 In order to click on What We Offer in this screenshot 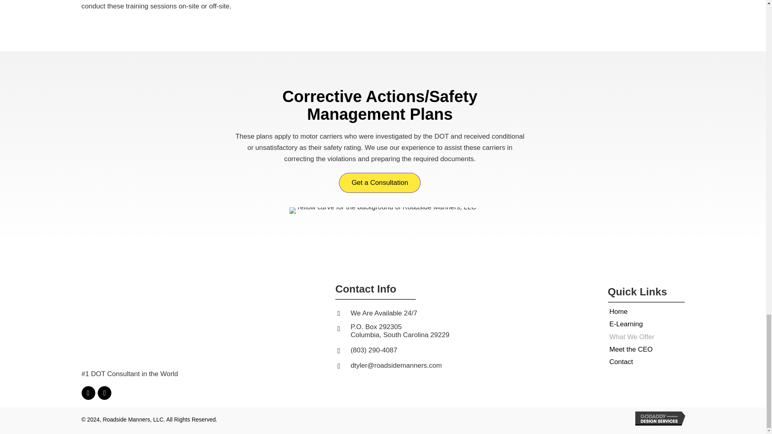, I will do `click(632, 337)`.